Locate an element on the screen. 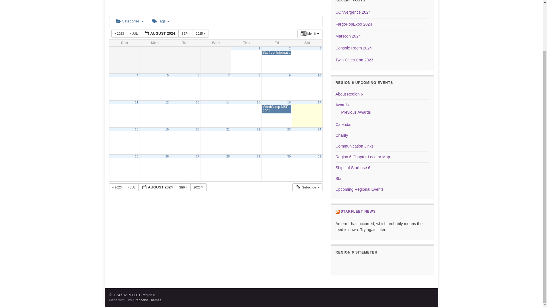 This screenshot has width=547, height=307. 2023 is located at coordinates (119, 34).